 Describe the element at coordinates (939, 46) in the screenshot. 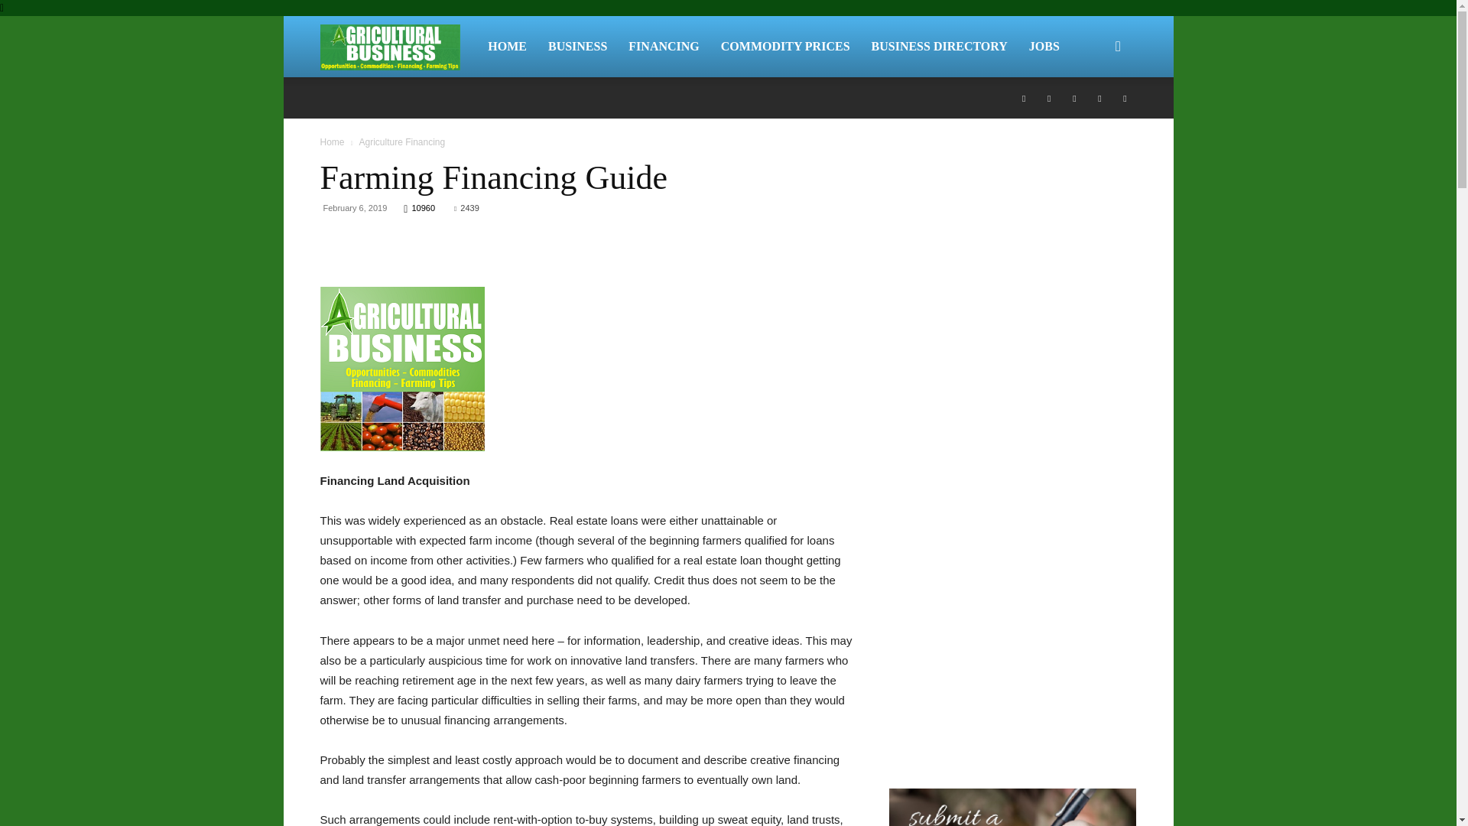

I see `BUSINESS DIRECTORY` at that location.